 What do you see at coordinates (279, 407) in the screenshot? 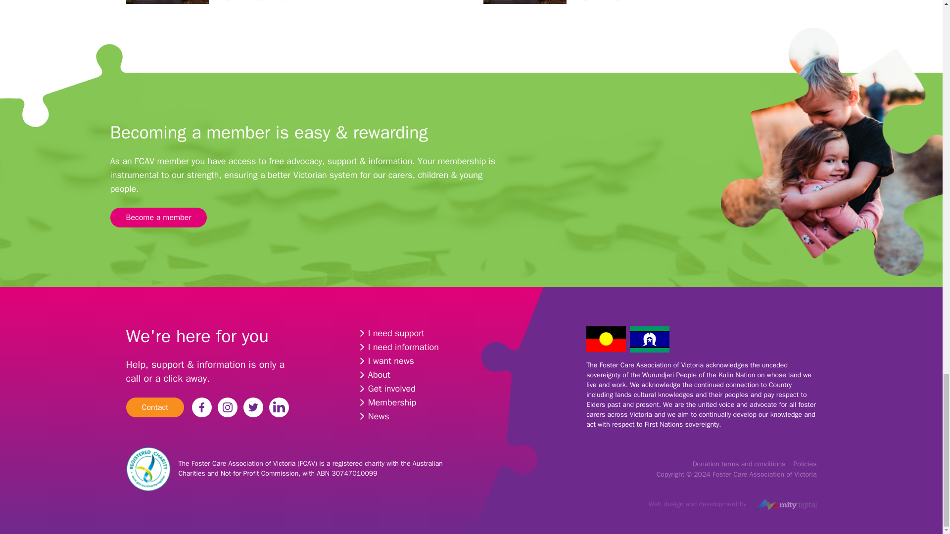
I see `Find us on LinkedIn` at bounding box center [279, 407].